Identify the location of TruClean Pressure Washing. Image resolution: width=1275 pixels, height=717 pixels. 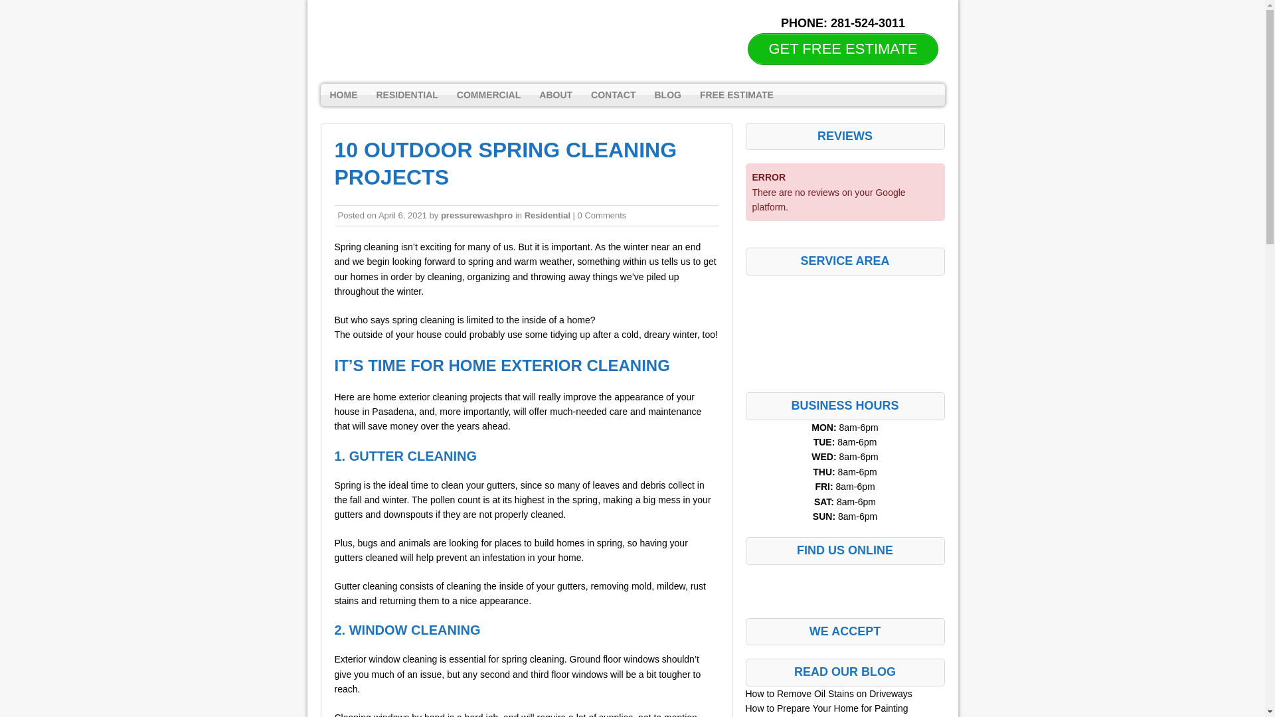
(320, 12).